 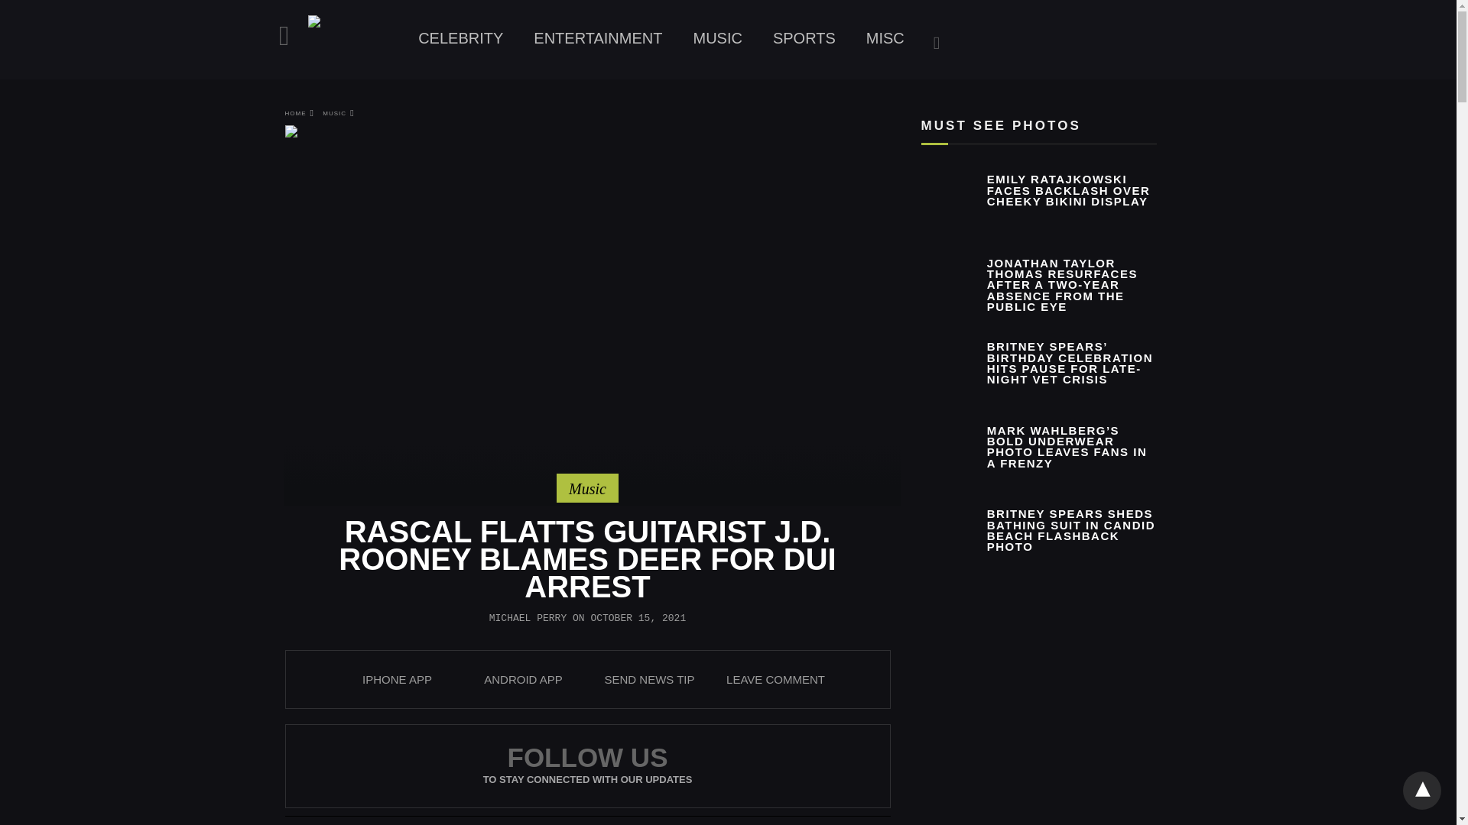 What do you see at coordinates (804, 38) in the screenshot?
I see `SPORTS` at bounding box center [804, 38].